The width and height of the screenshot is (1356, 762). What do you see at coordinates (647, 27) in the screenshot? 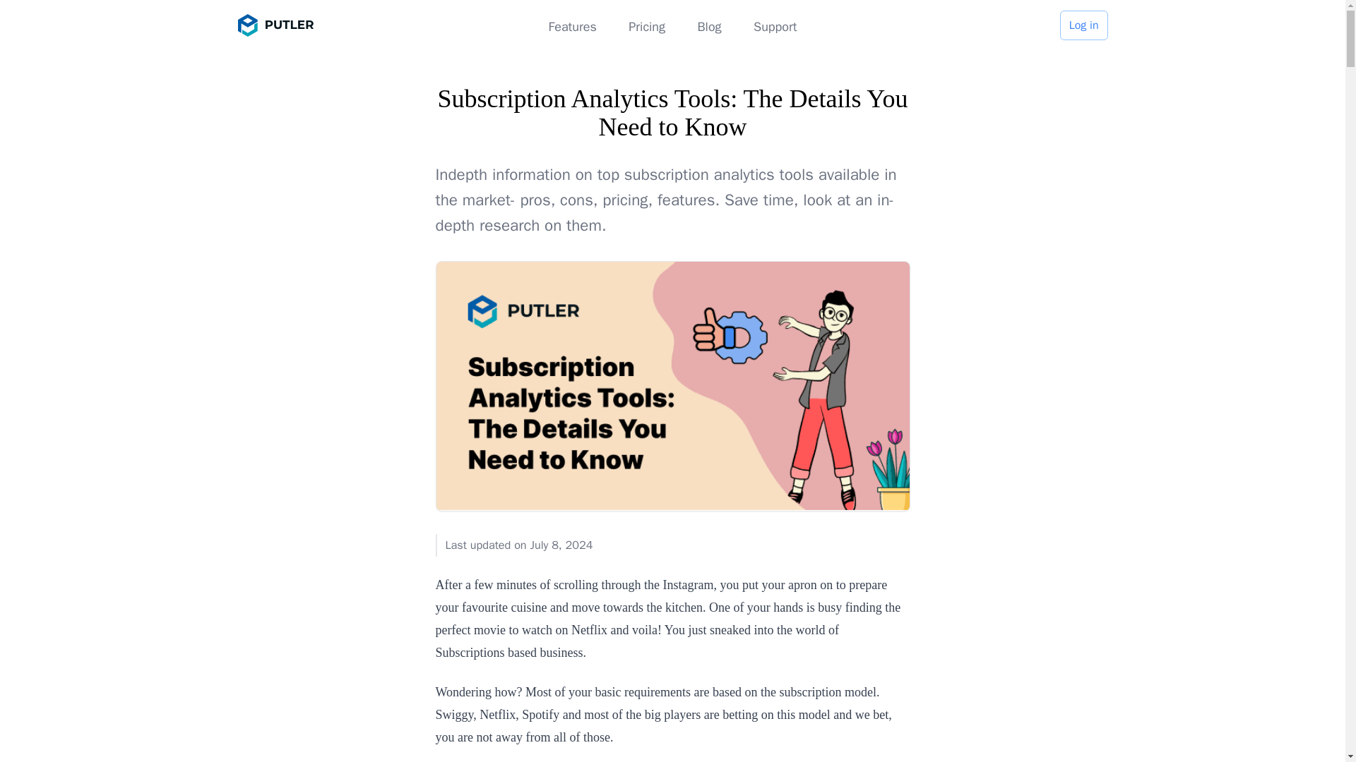
I see `Pricing` at bounding box center [647, 27].